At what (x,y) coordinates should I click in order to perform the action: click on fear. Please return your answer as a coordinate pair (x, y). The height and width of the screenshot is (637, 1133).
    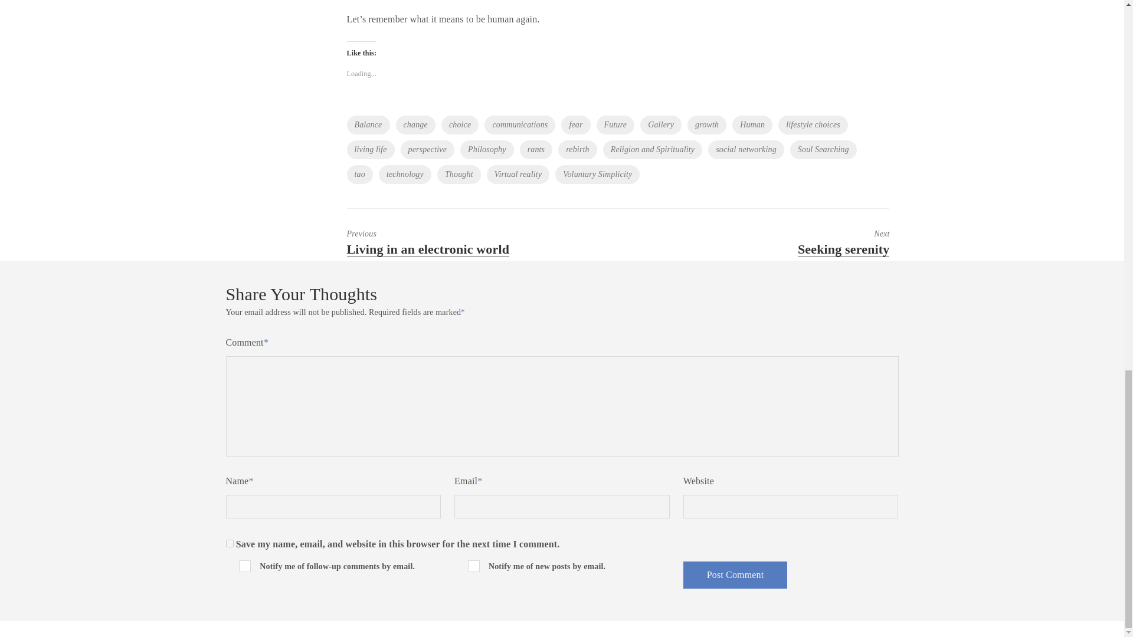
    Looking at the image, I should click on (575, 124).